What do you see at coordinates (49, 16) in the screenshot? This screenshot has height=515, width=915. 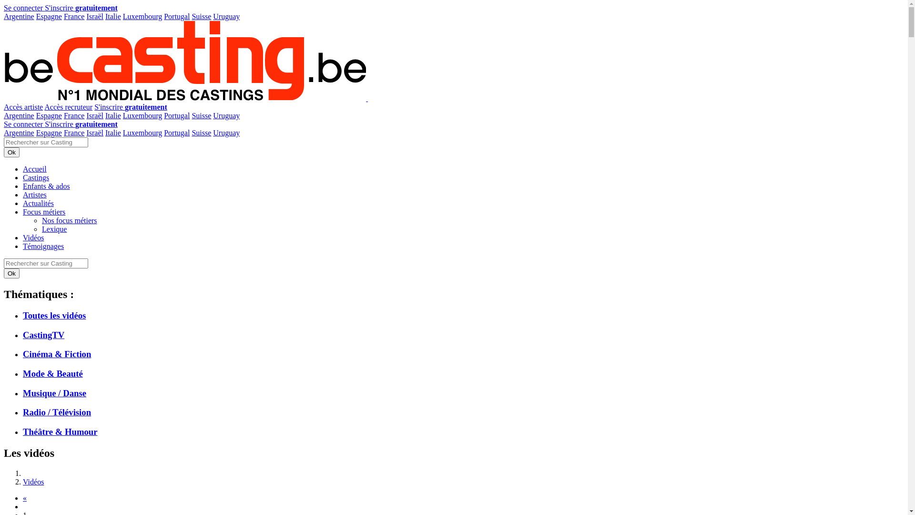 I see `Espagne` at bounding box center [49, 16].